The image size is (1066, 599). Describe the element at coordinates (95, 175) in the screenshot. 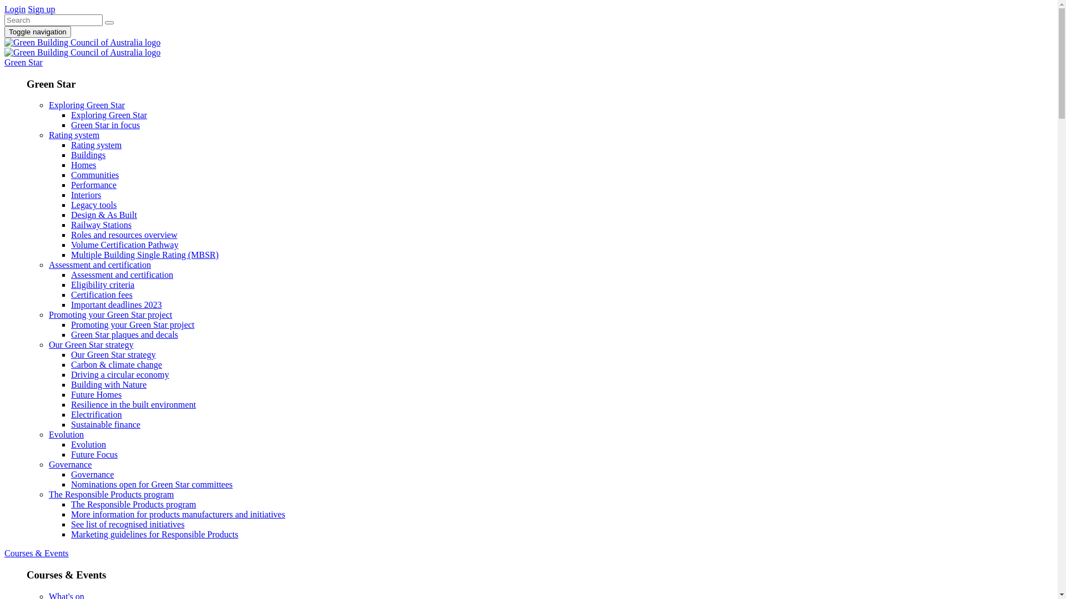

I see `Communities` at that location.